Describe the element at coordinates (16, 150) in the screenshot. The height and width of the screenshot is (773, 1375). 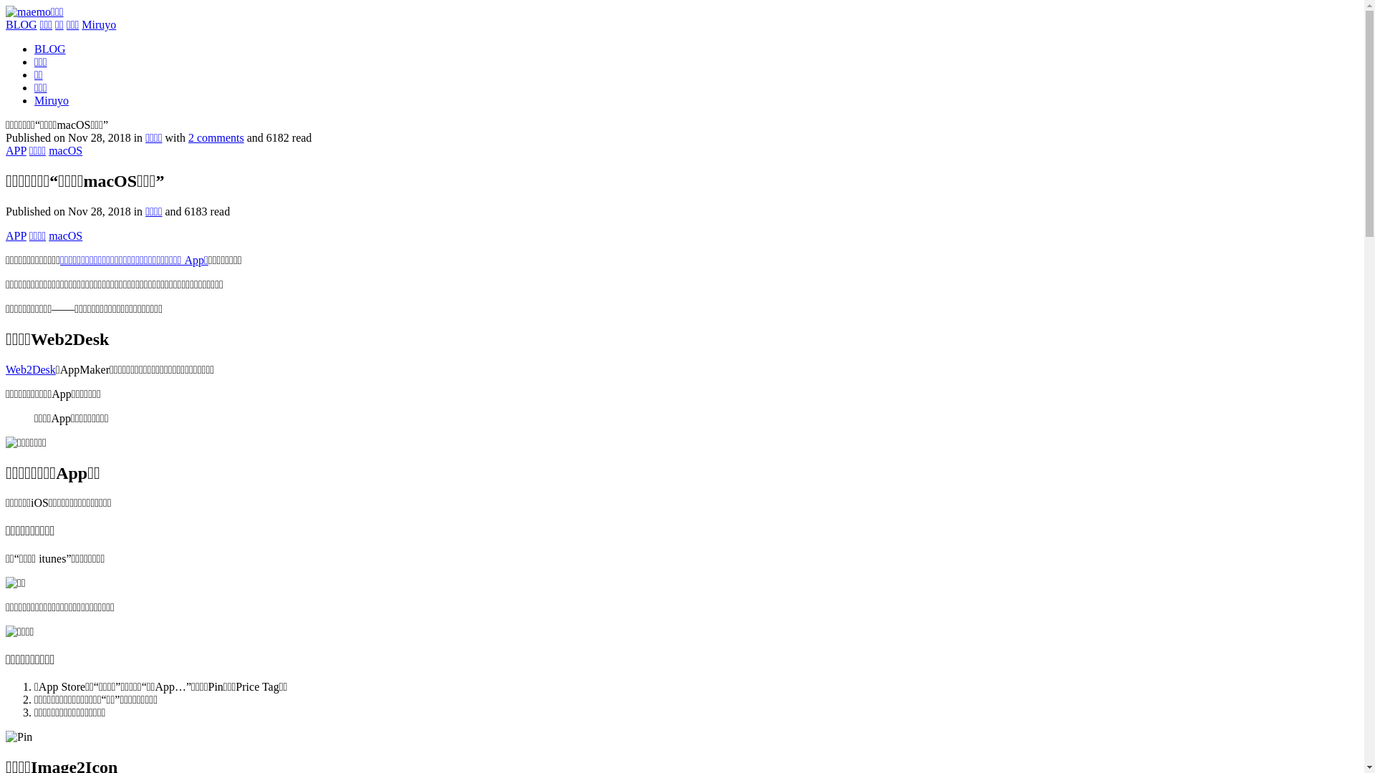
I see `APP` at that location.